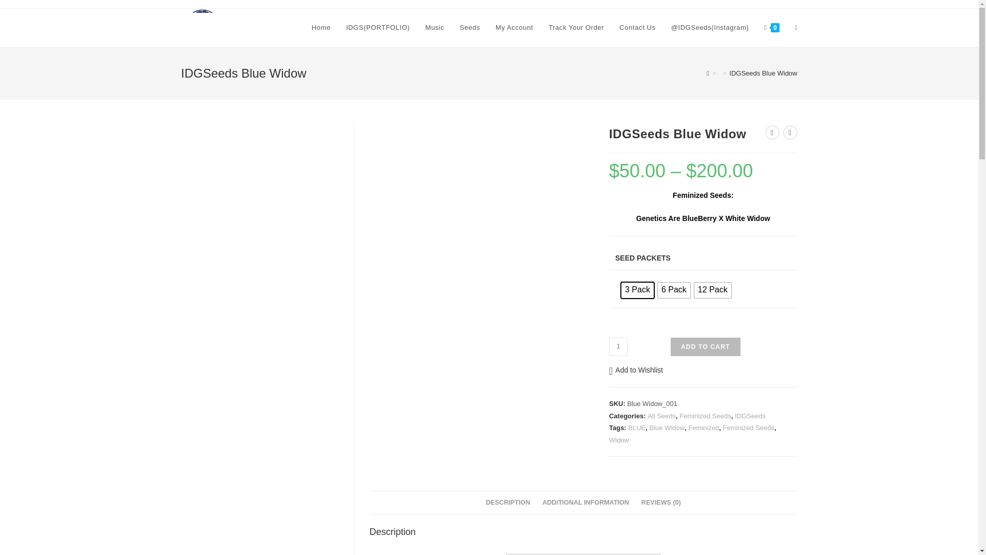 This screenshot has height=555, width=986. What do you see at coordinates (514, 28) in the screenshot?
I see `My Account` at bounding box center [514, 28].